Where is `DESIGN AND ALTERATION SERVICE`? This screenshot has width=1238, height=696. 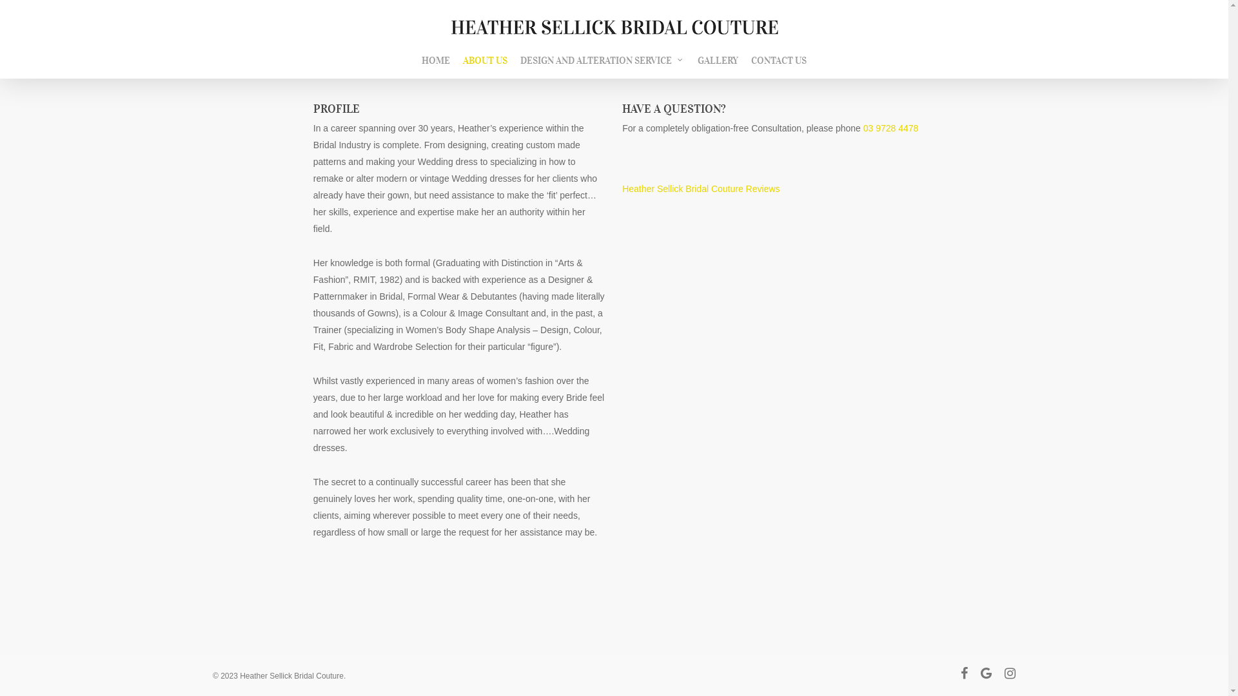 DESIGN AND ALTERATION SERVICE is located at coordinates (602, 67).